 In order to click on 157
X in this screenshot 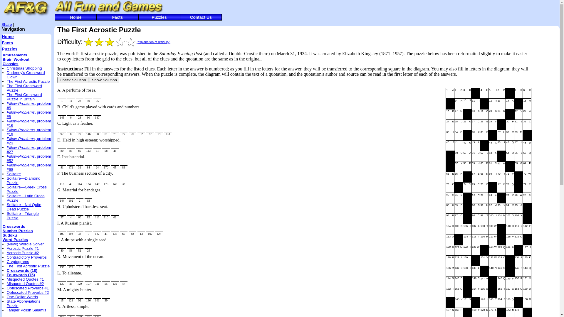, I will do `click(510, 292)`.